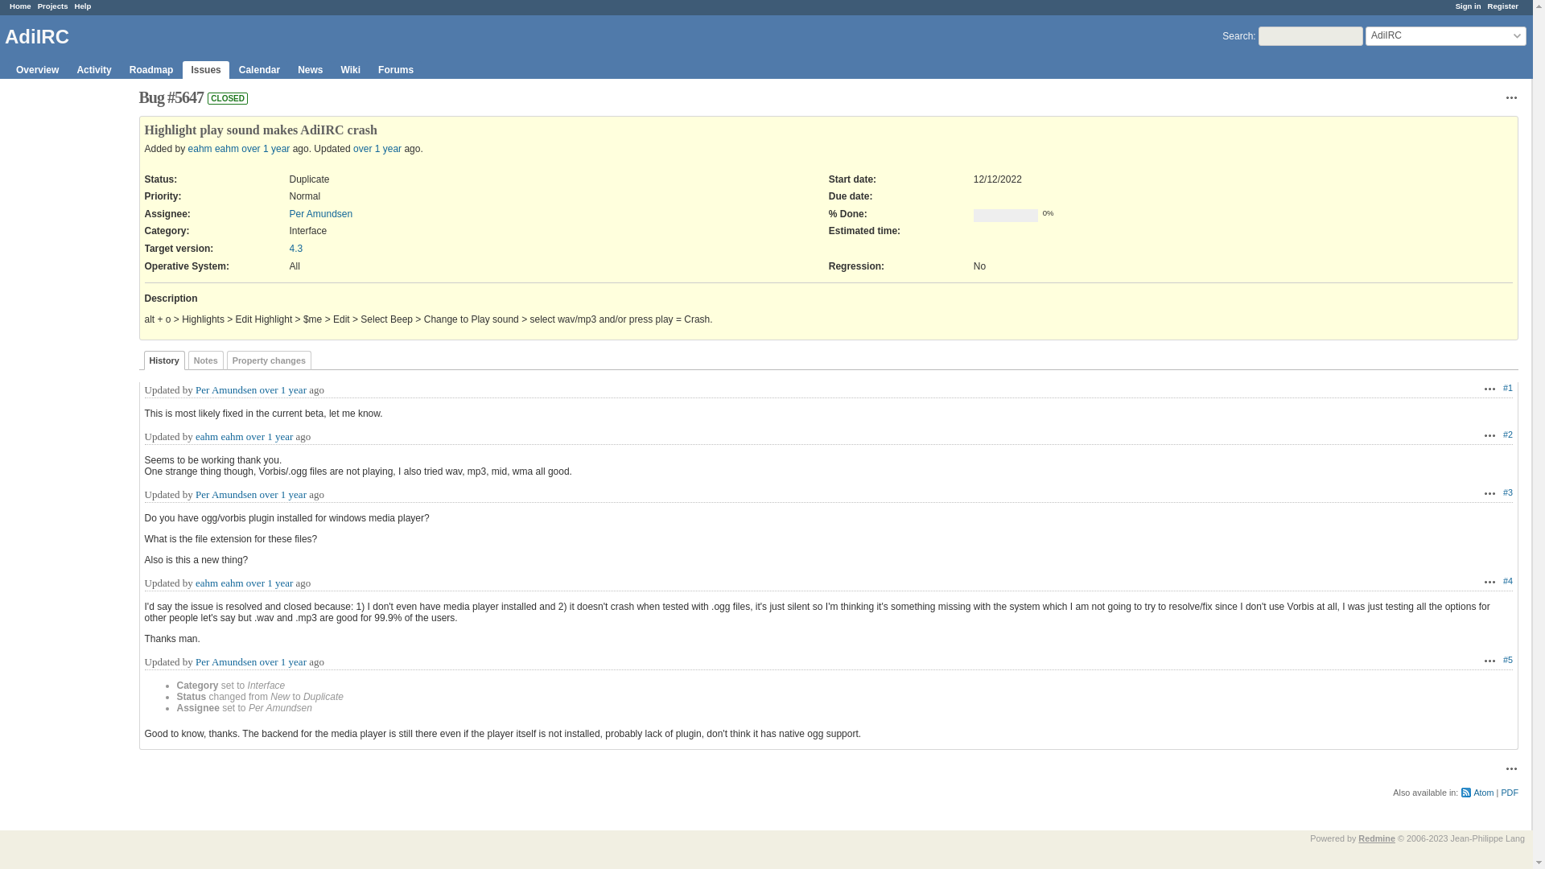  Describe the element at coordinates (1238, 35) in the screenshot. I see `Search` at that location.